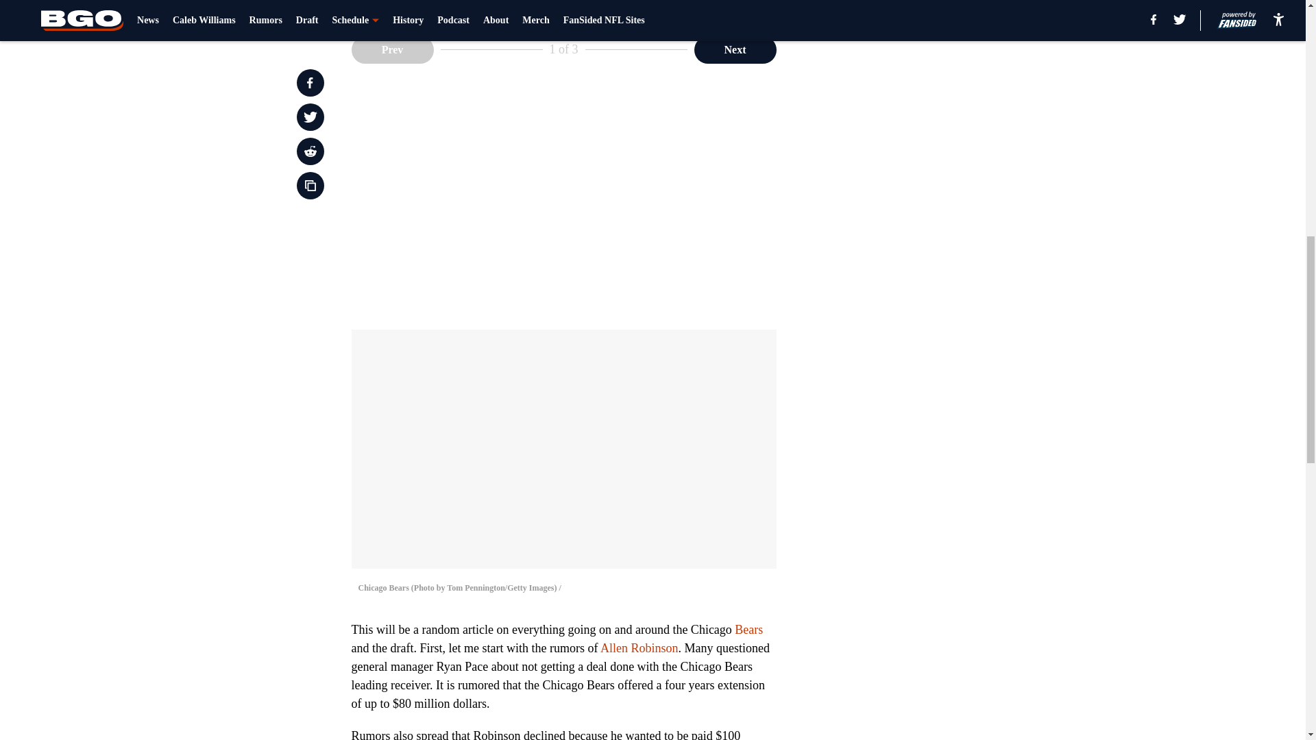 The width and height of the screenshot is (1316, 740). I want to click on Prev, so click(392, 49).